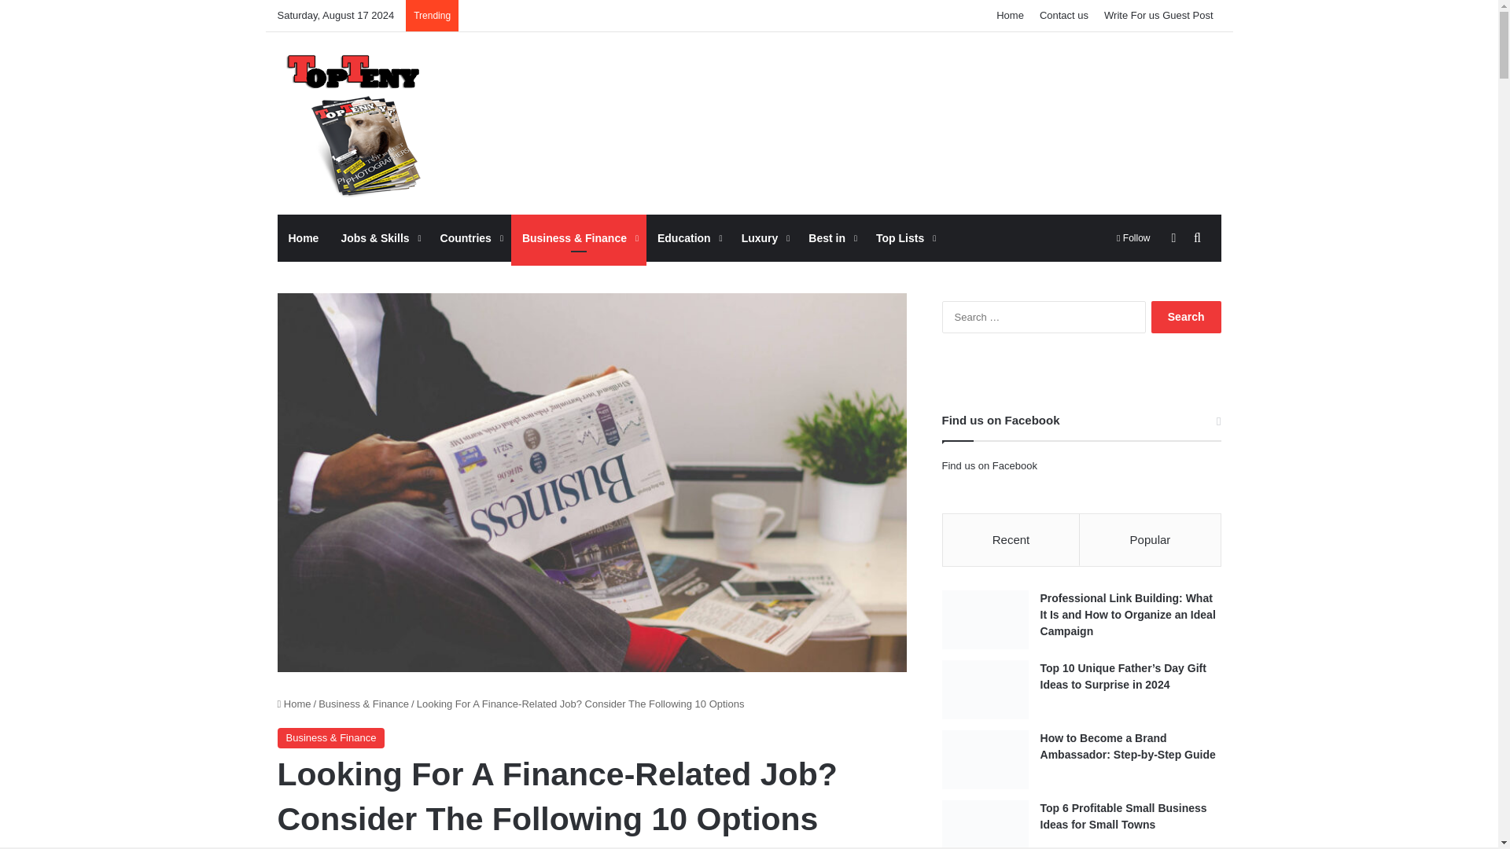  I want to click on Write For us Guest Post, so click(1158, 16).